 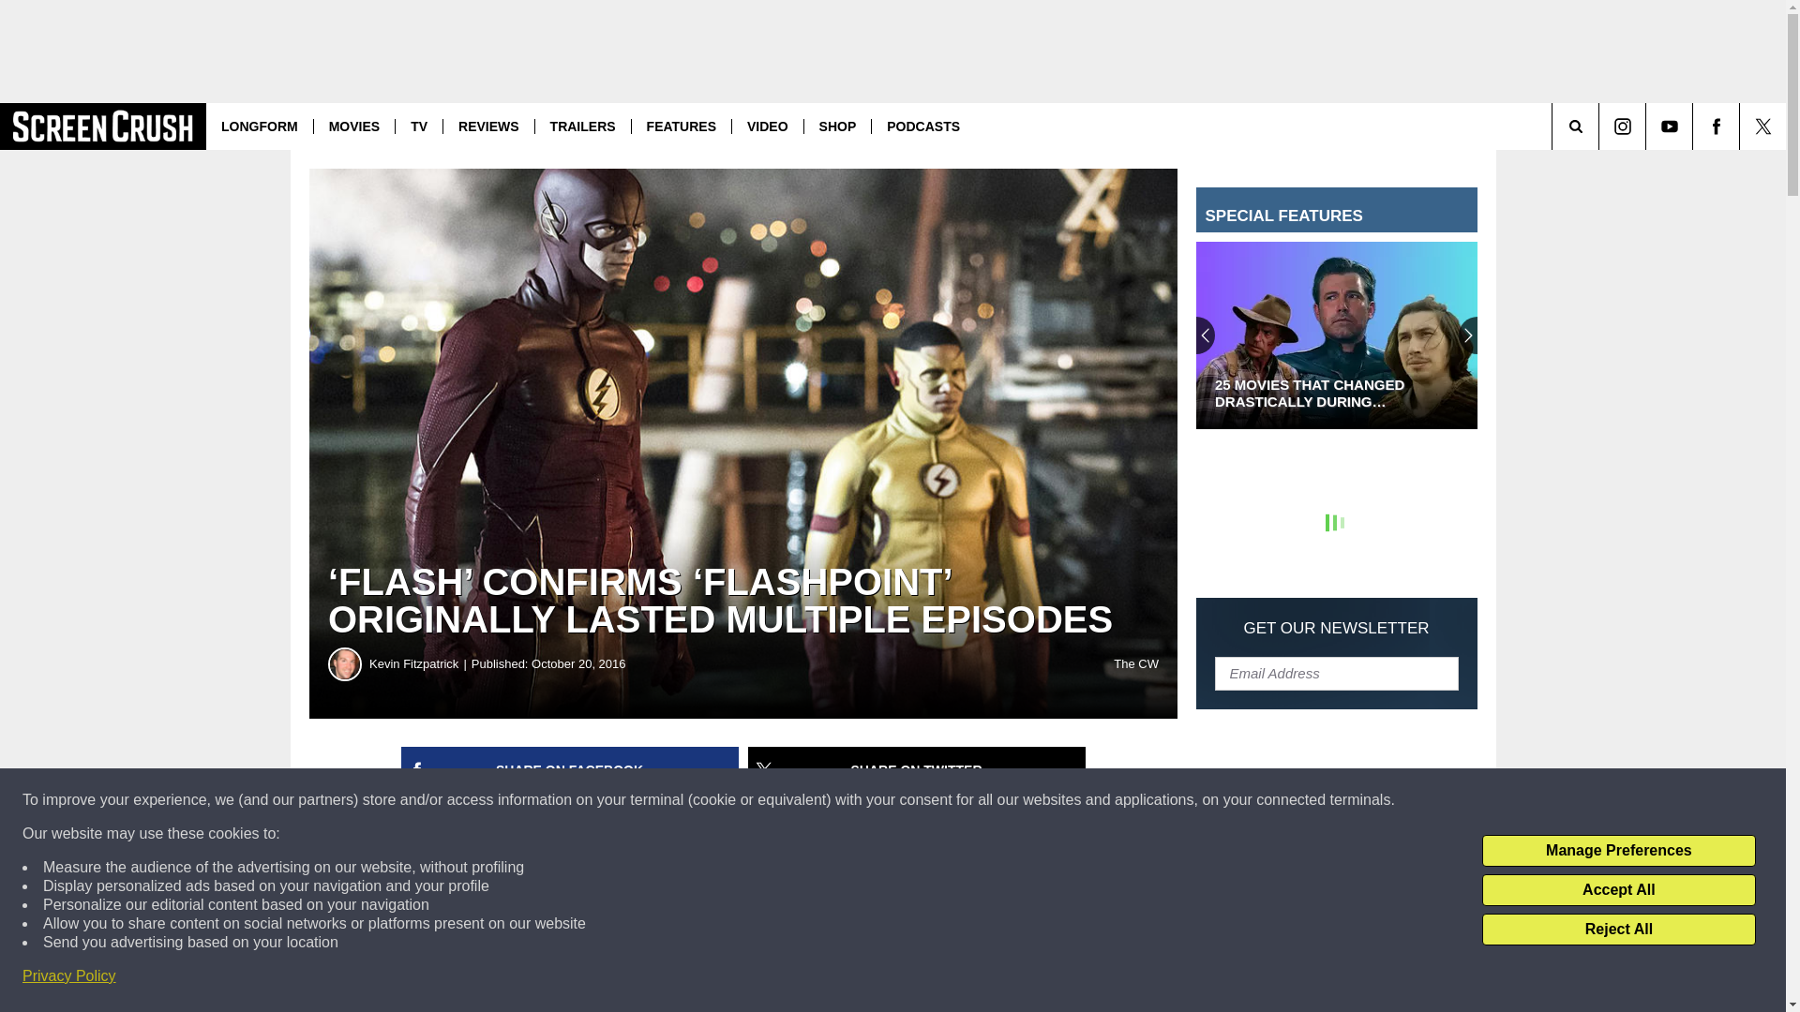 What do you see at coordinates (260, 126) in the screenshot?
I see `LONGFORM` at bounding box center [260, 126].